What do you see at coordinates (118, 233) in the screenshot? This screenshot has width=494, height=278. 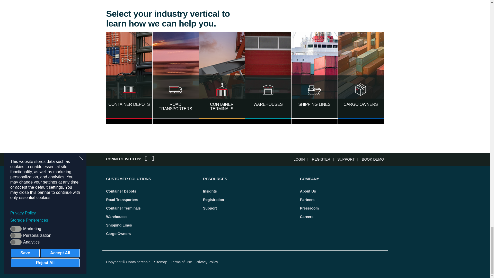 I see `Cargo owners` at bounding box center [118, 233].